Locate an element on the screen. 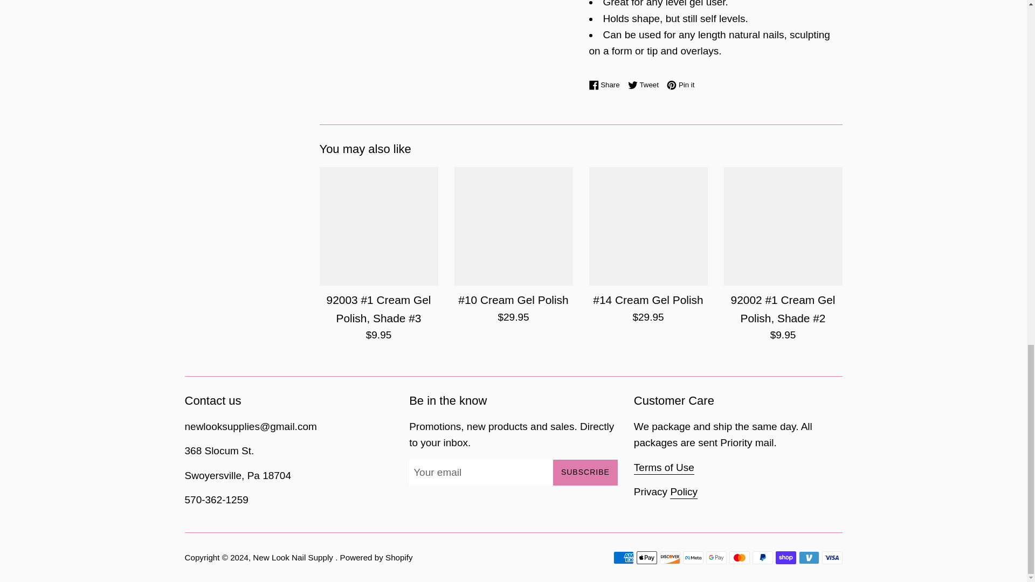 The image size is (1035, 582). Mastercard is located at coordinates (684, 492).